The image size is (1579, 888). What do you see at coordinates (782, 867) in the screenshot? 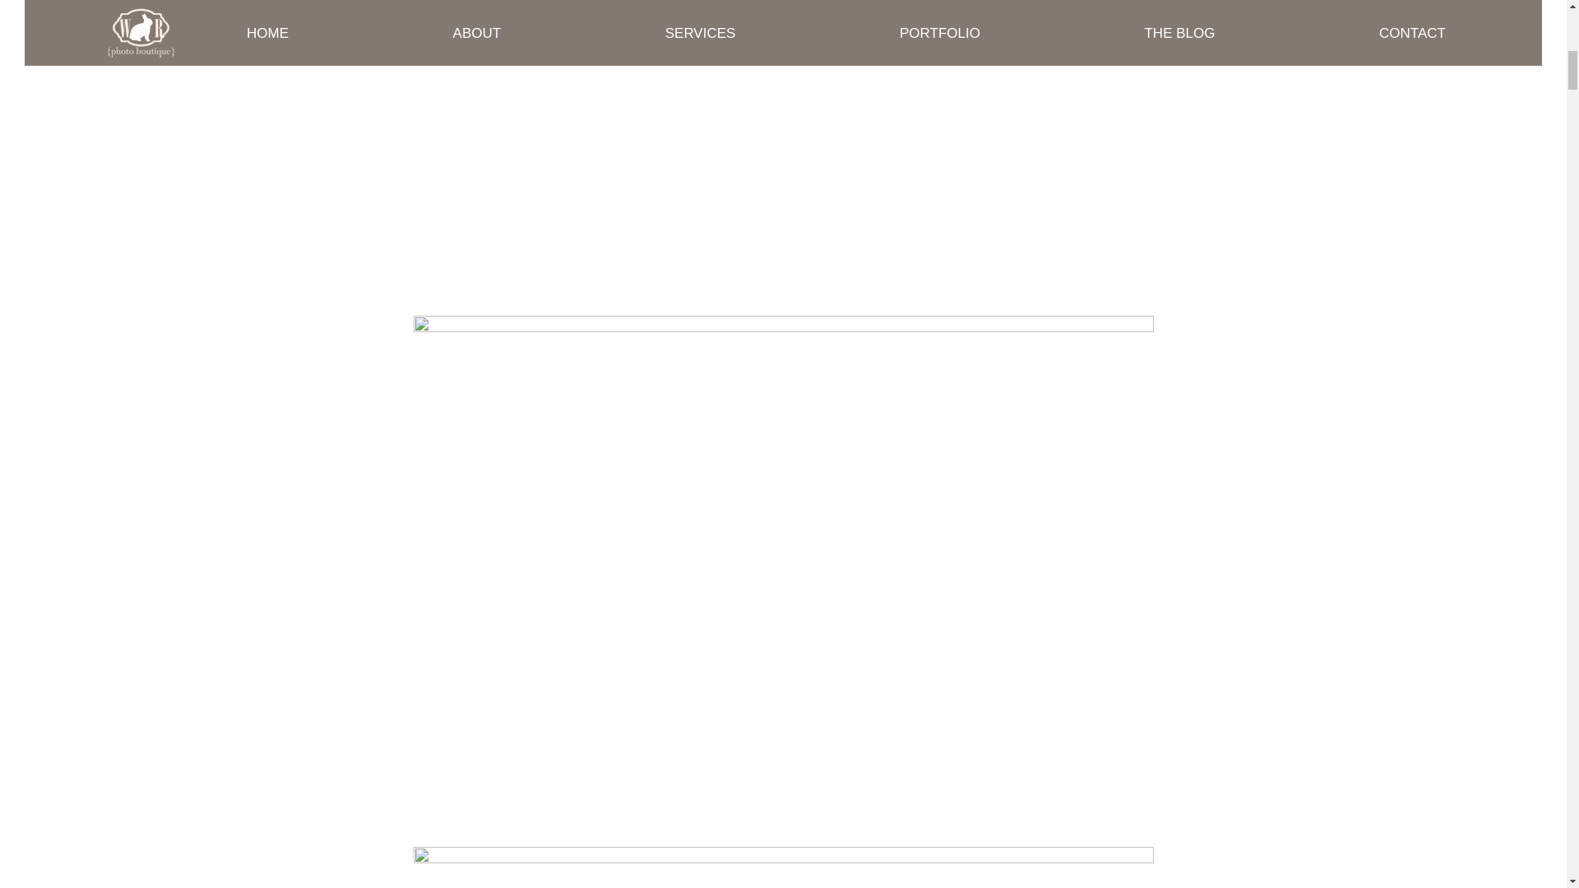
I see `Nightmare Before Christmas Wedding` at bounding box center [782, 867].